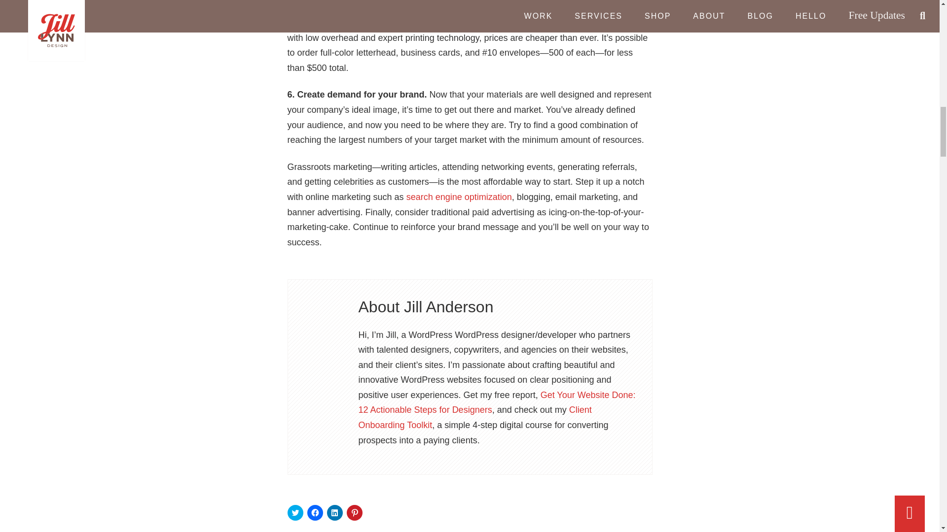 The height and width of the screenshot is (532, 947). Describe the element at coordinates (354, 512) in the screenshot. I see `Click to share on Pinterest` at that location.